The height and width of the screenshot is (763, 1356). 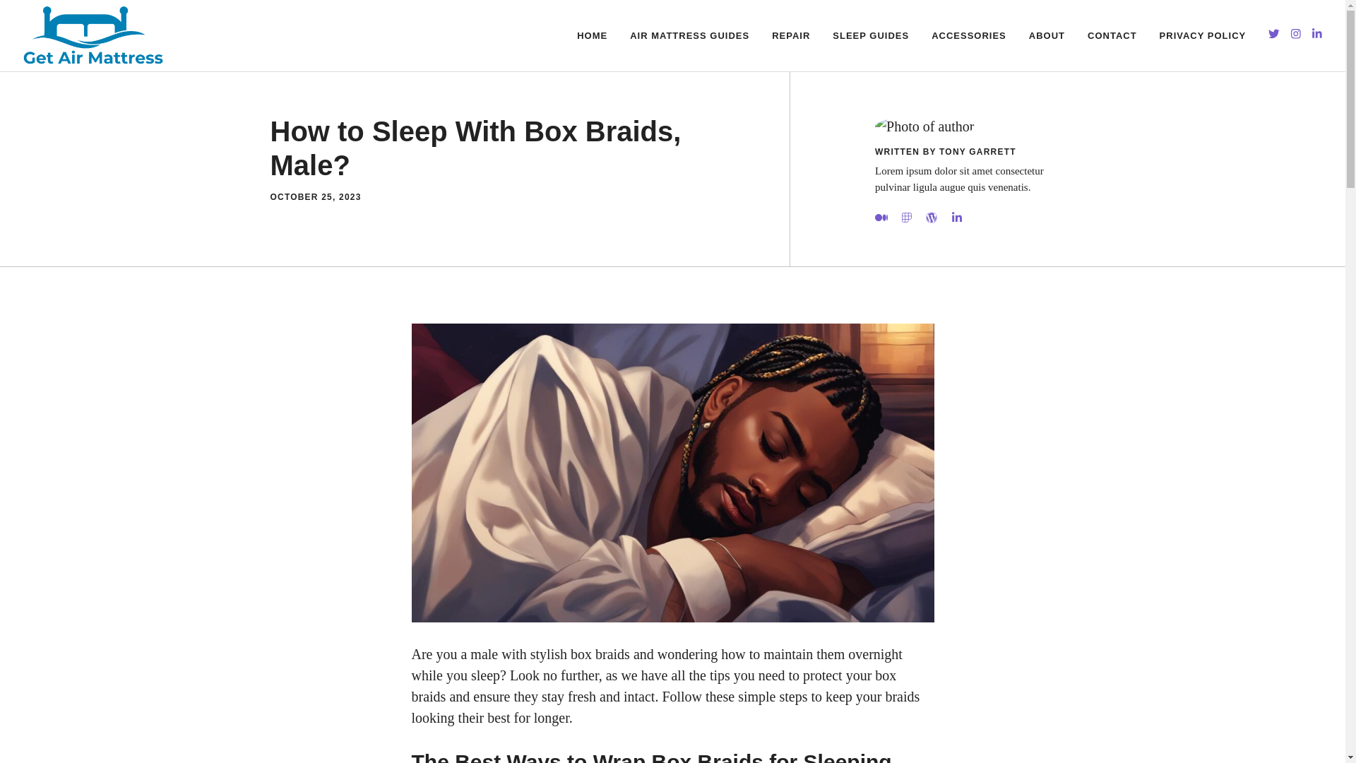 I want to click on HOME, so click(x=592, y=35).